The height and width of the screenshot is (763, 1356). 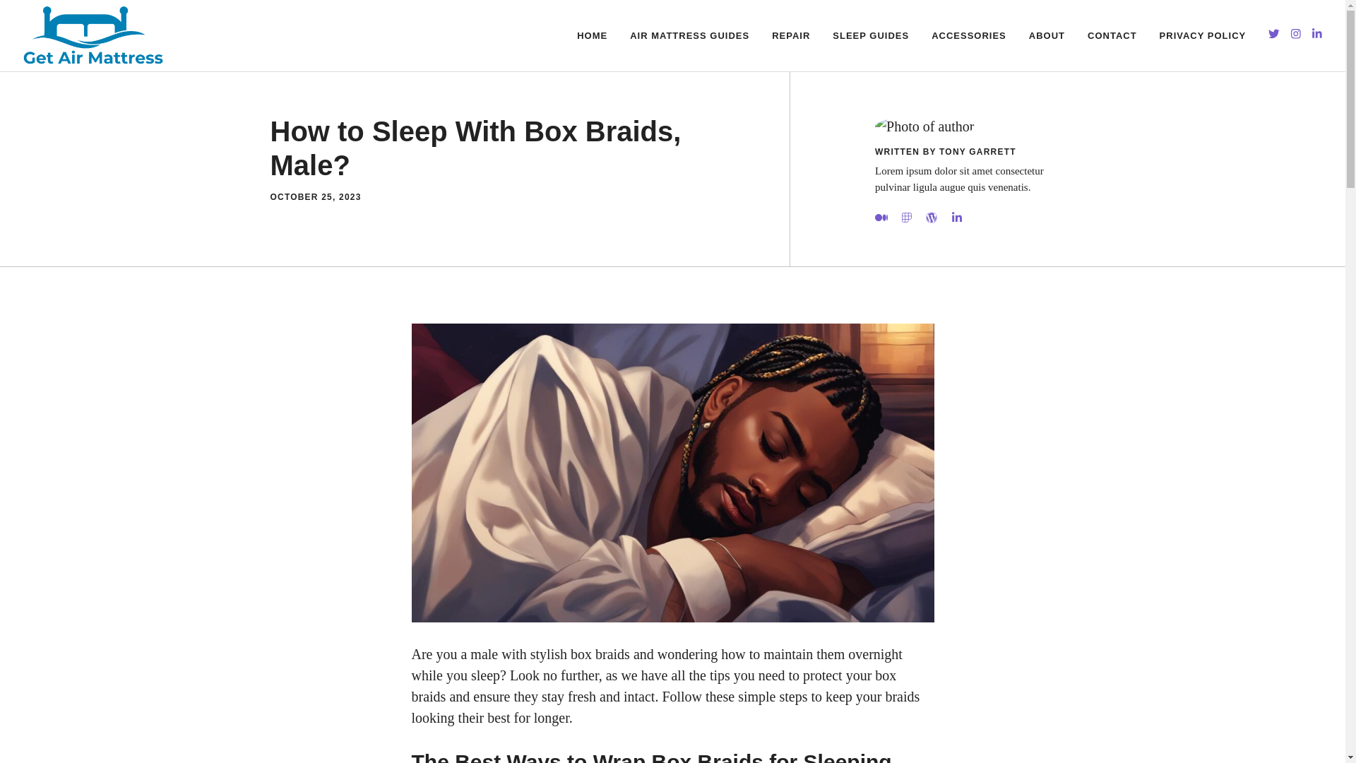 I want to click on HOME, so click(x=592, y=35).